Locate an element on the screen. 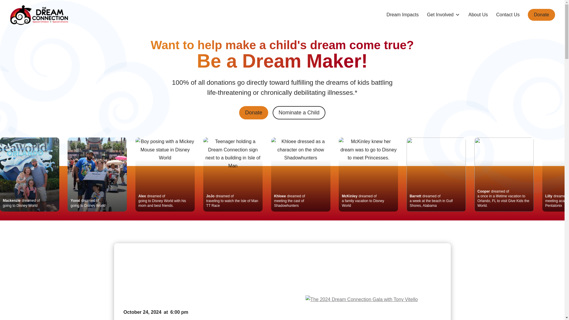 This screenshot has height=320, width=569. About Us is located at coordinates (478, 15).